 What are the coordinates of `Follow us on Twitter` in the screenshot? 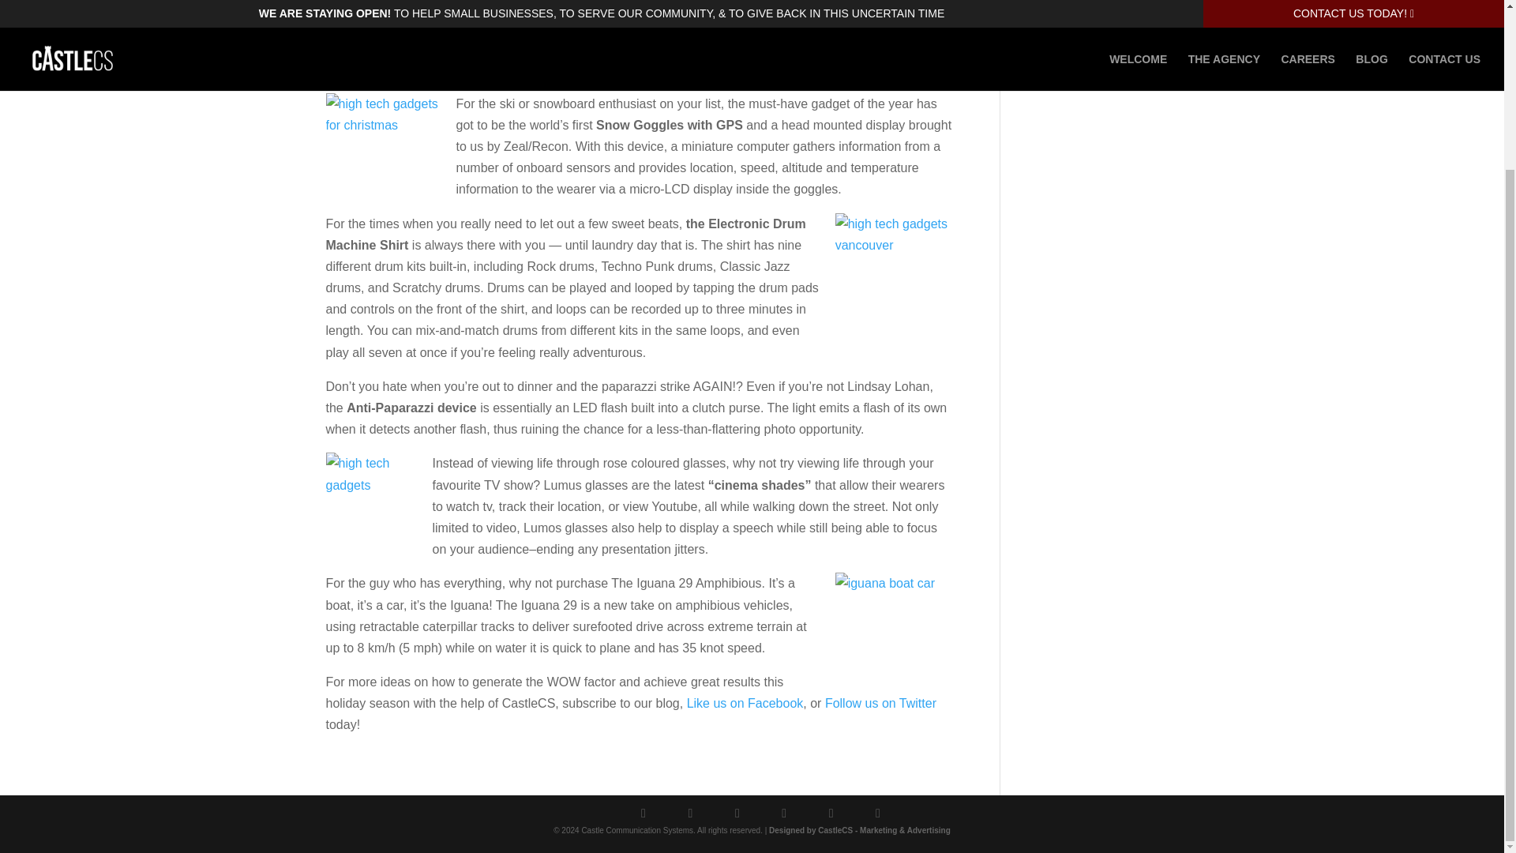 It's located at (880, 703).